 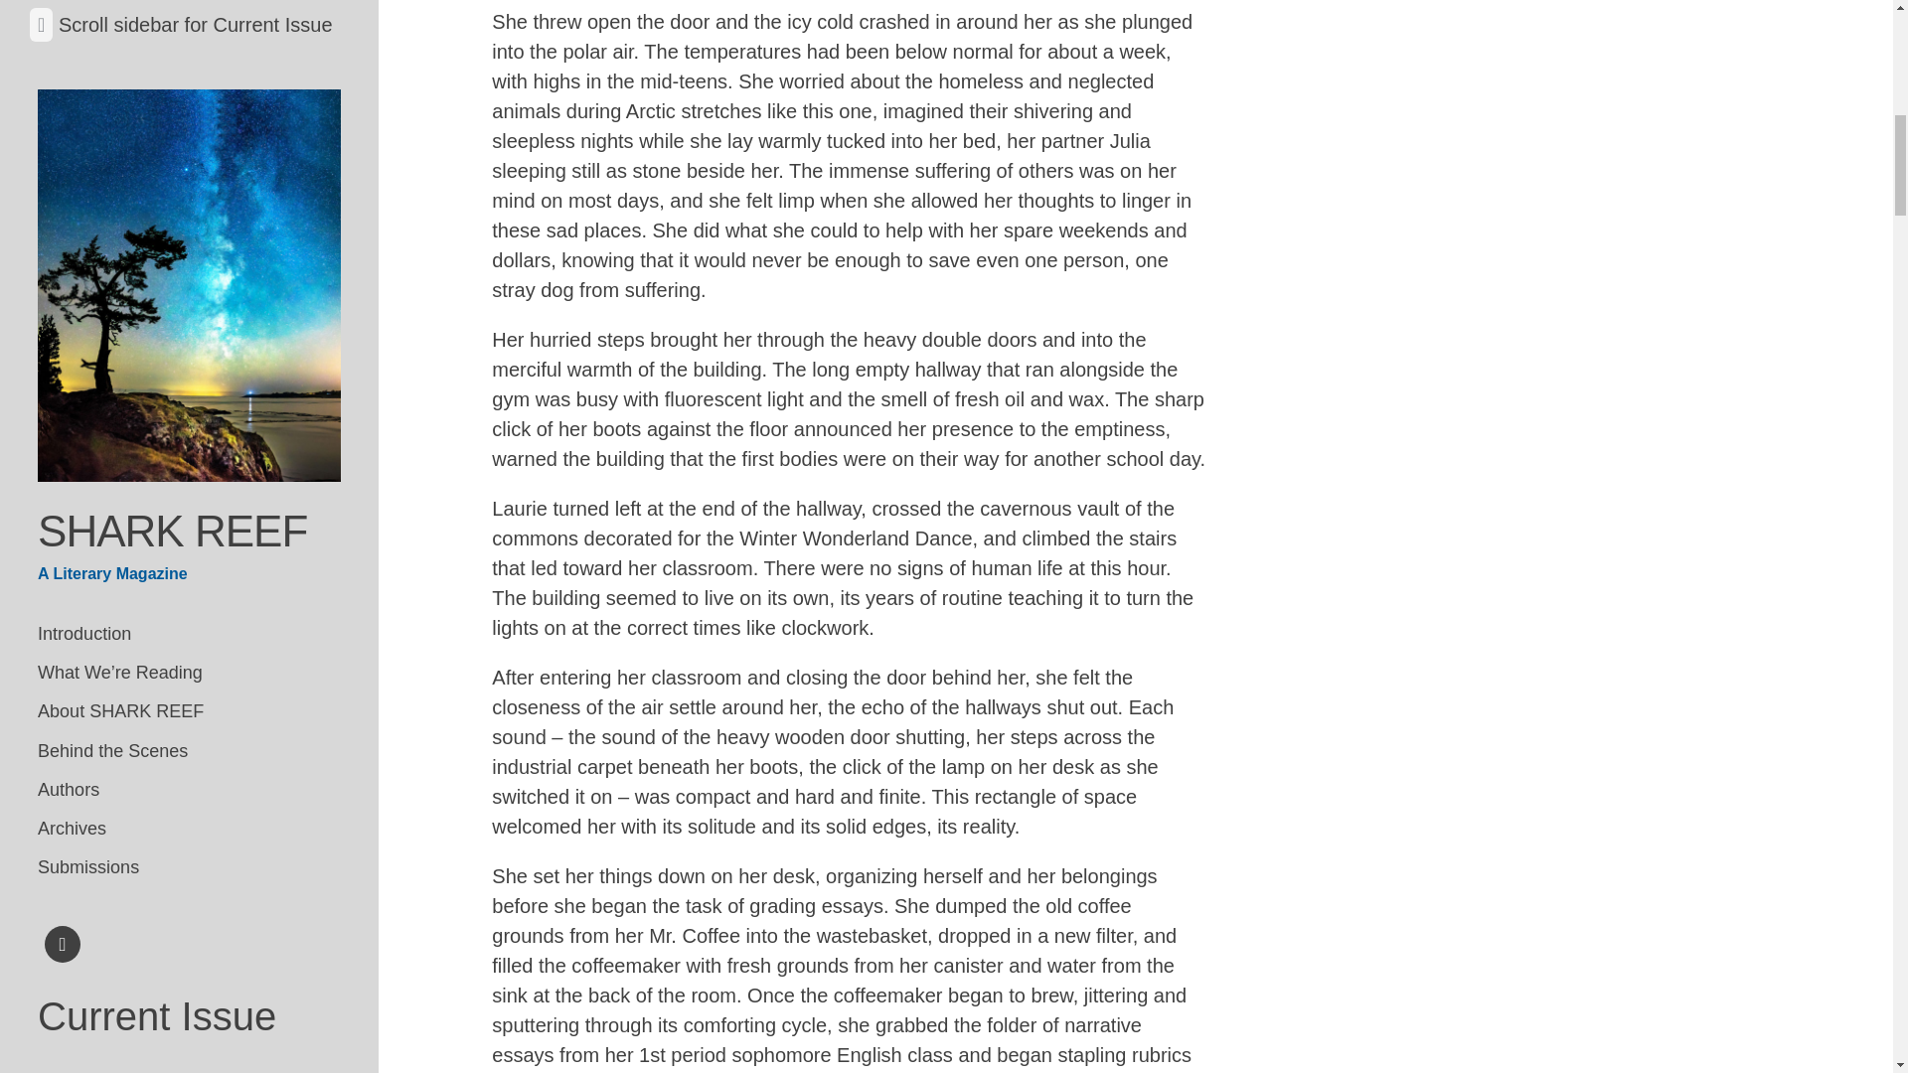 What do you see at coordinates (178, 560) in the screenshot?
I see `Without Dark, Would We See the Light?` at bounding box center [178, 560].